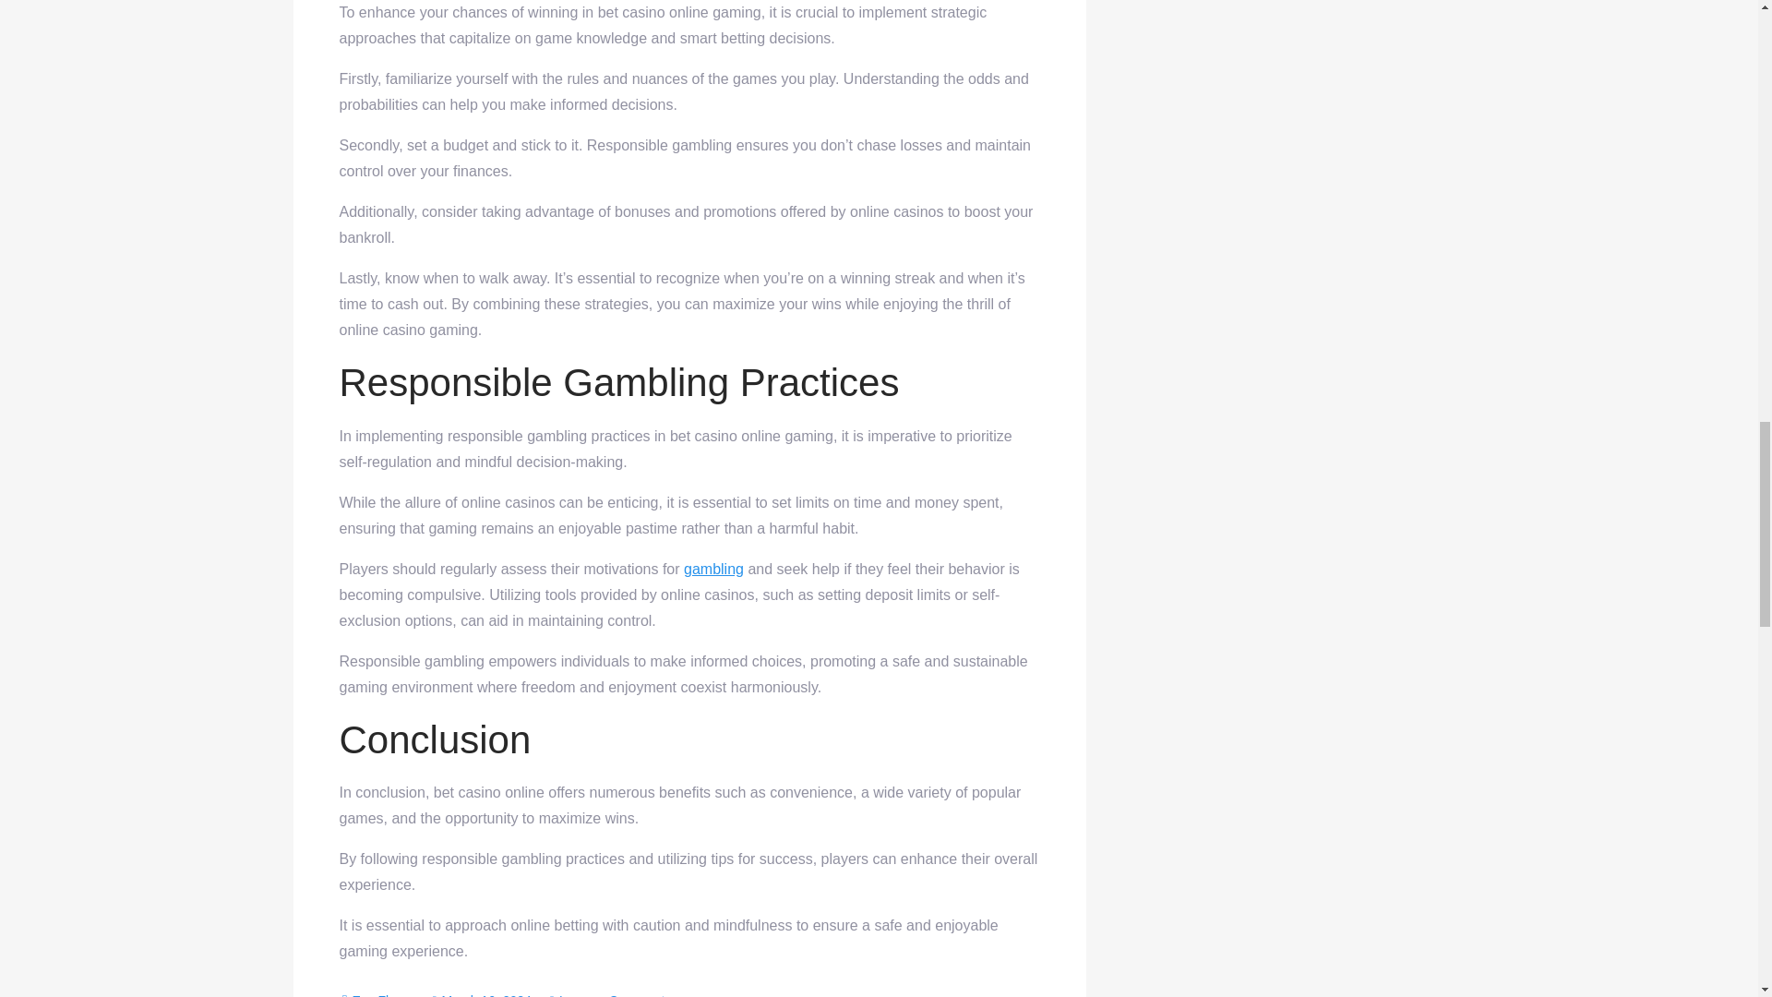 The image size is (1772, 997). Describe the element at coordinates (382, 995) in the screenshot. I see `Eva Flores` at that location.